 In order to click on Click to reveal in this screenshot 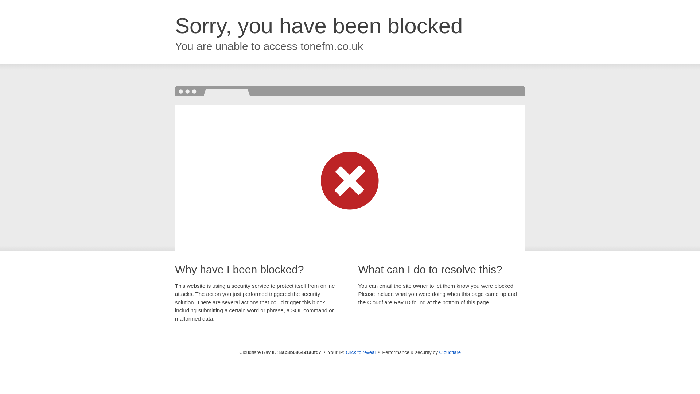, I will do `click(361, 352)`.